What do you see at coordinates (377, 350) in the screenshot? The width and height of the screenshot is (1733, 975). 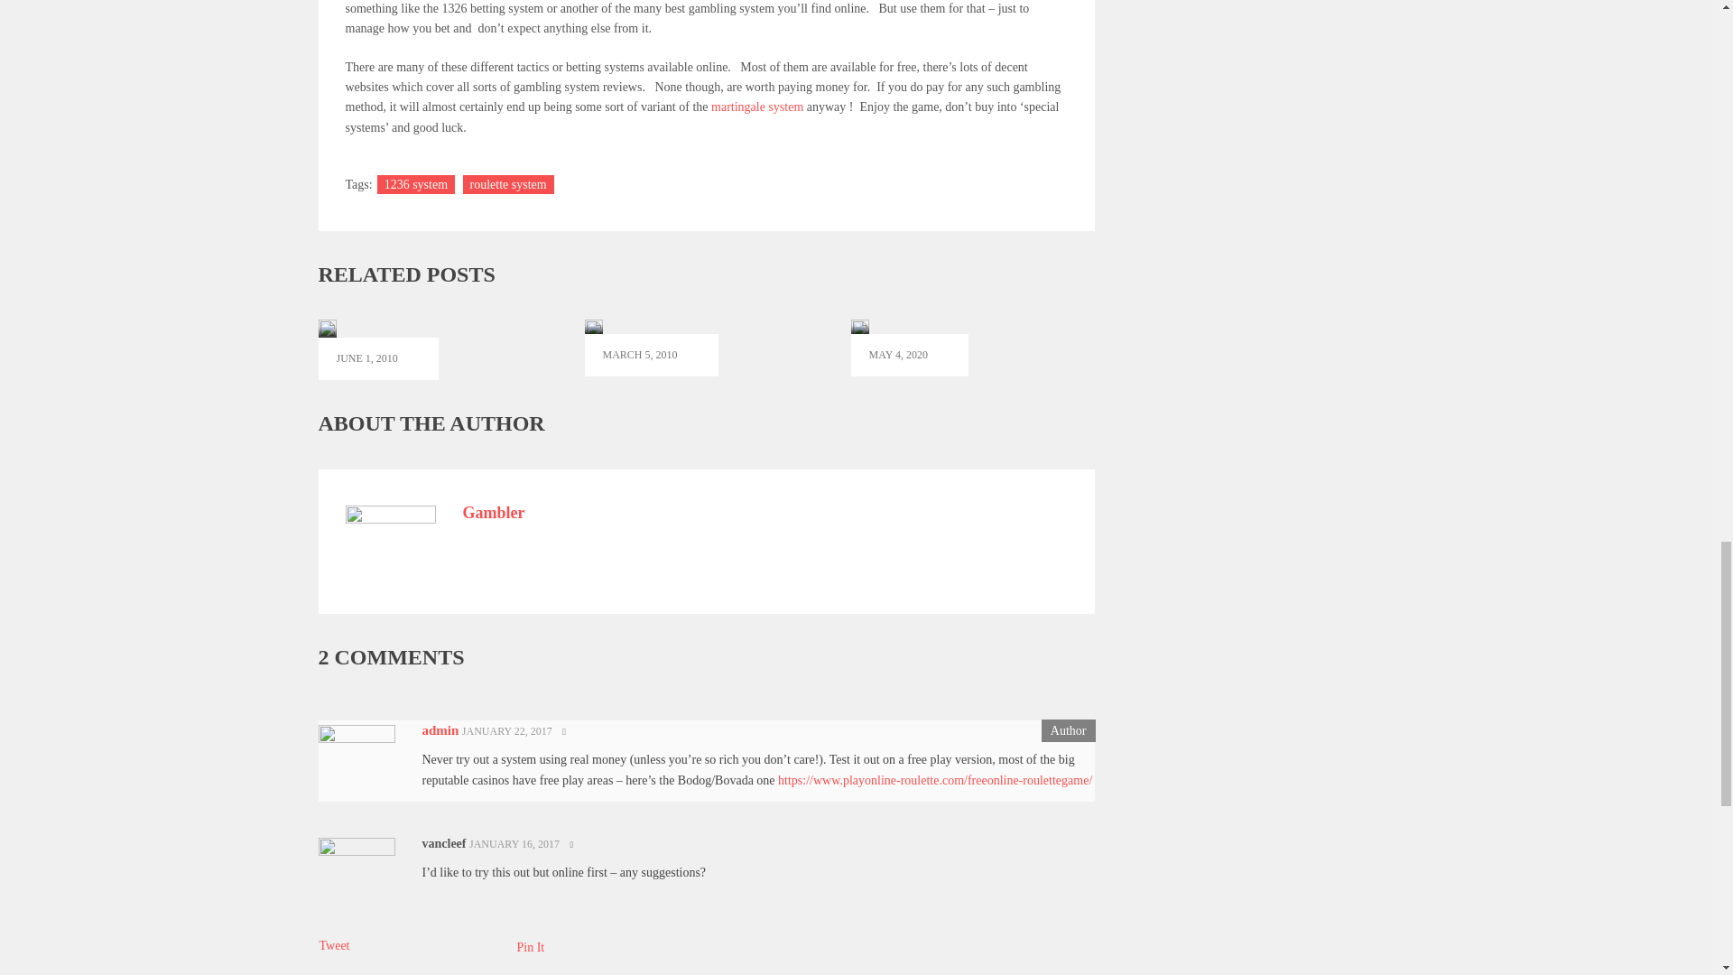 I see `Roulette Strategies That Work` at bounding box center [377, 350].